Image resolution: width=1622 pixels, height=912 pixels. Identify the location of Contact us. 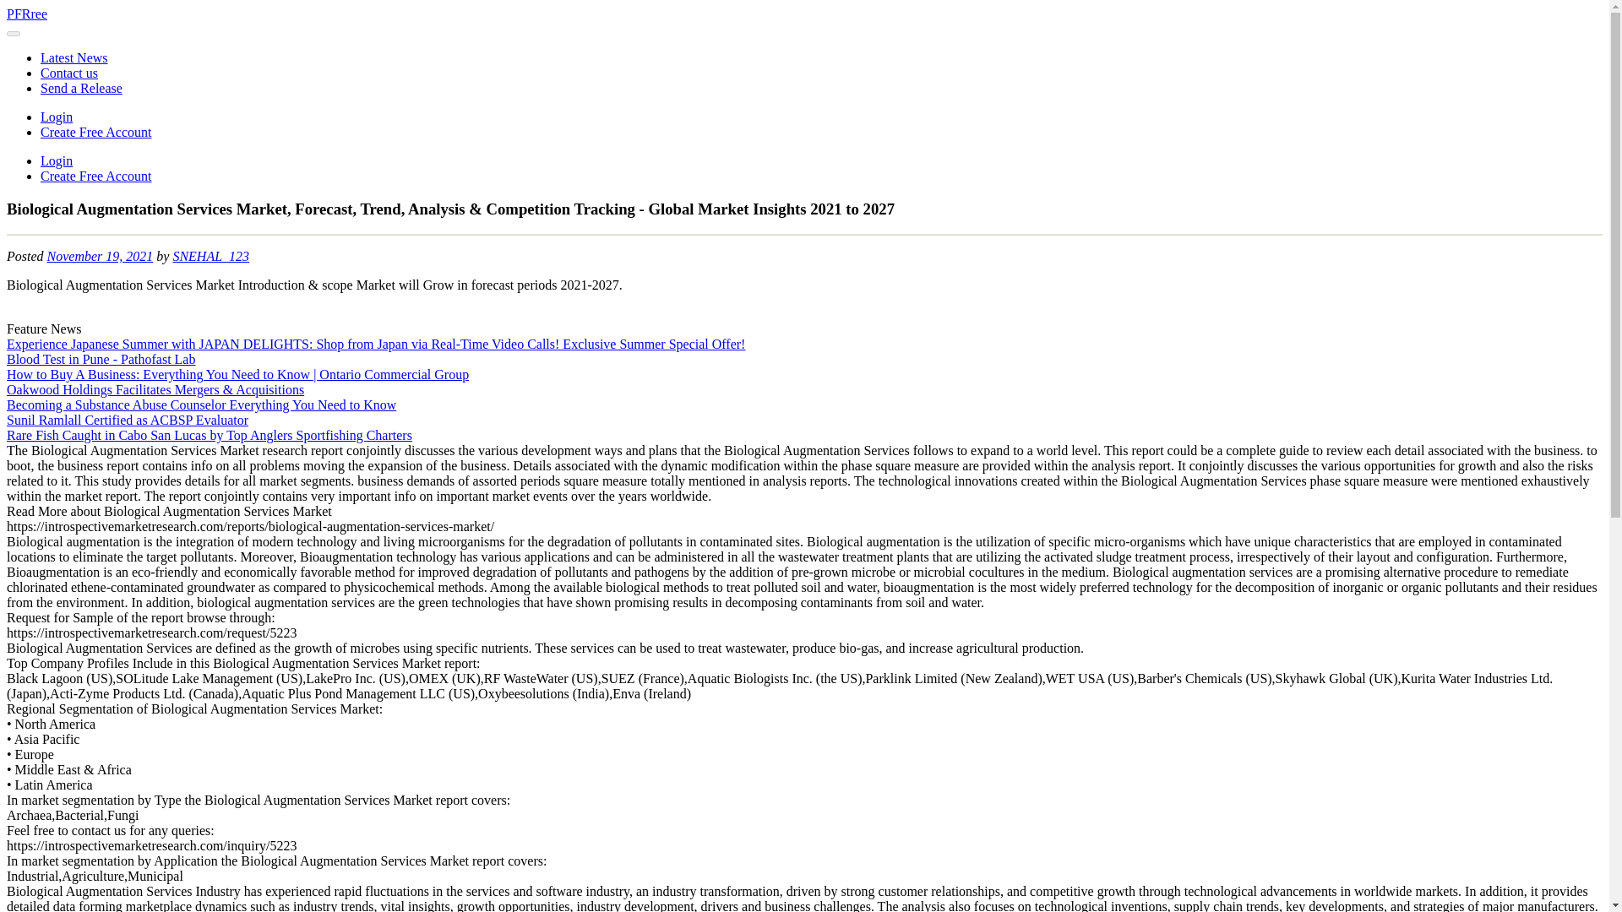
(69, 73).